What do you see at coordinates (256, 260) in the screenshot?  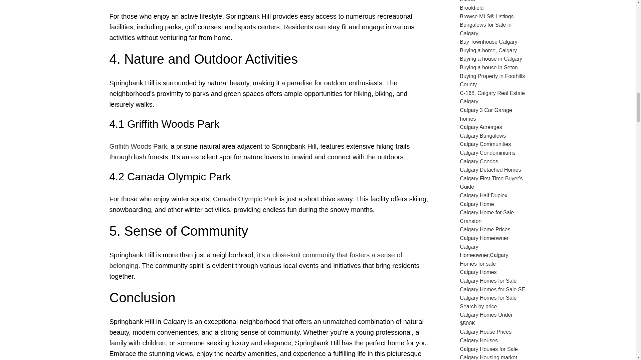 I see `The Springbank Hill Community Association` at bounding box center [256, 260].